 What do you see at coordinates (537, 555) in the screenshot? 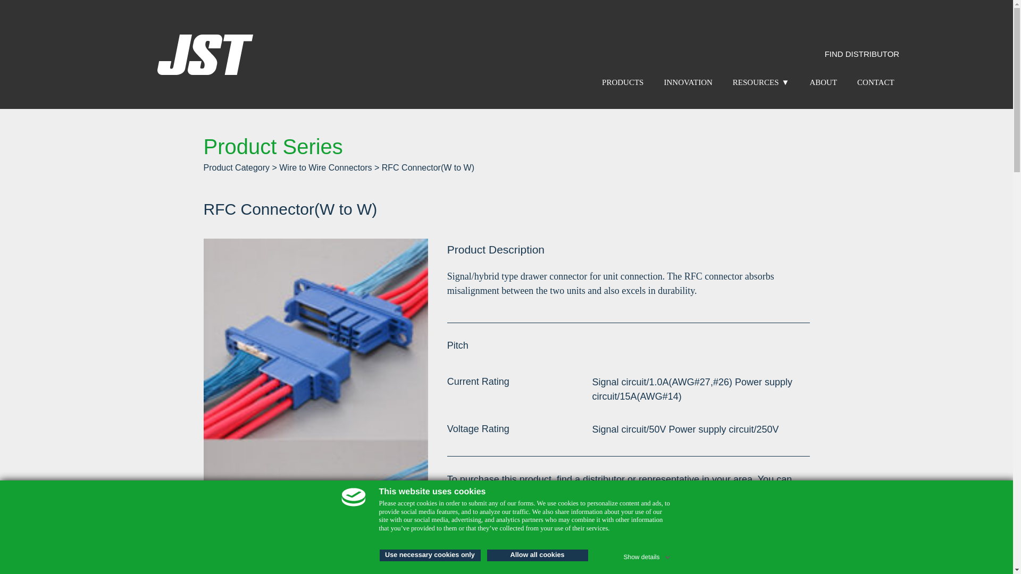
I see `Allow all cookies` at bounding box center [537, 555].